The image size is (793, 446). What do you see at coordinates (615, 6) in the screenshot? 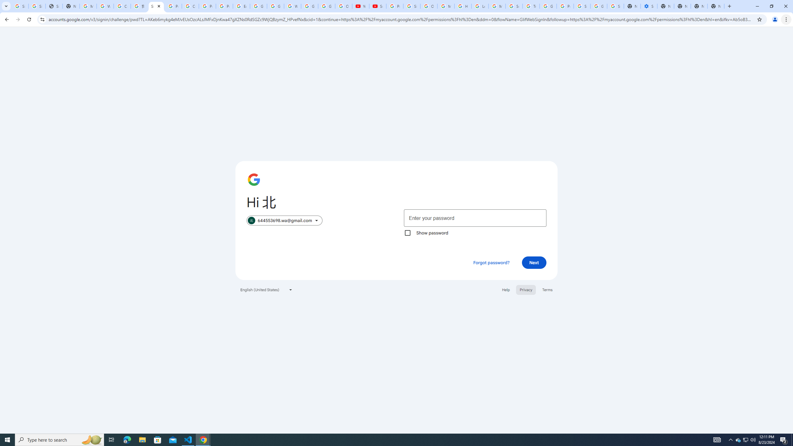
I see `Sign in - Google Accounts` at bounding box center [615, 6].